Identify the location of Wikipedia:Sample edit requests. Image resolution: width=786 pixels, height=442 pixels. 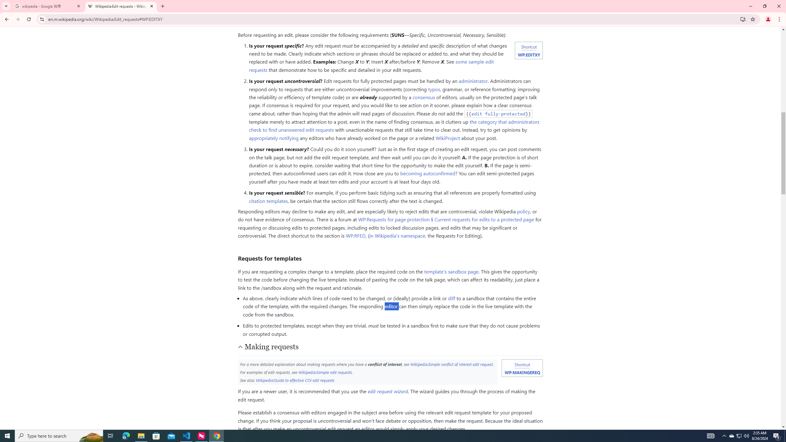
(325, 372).